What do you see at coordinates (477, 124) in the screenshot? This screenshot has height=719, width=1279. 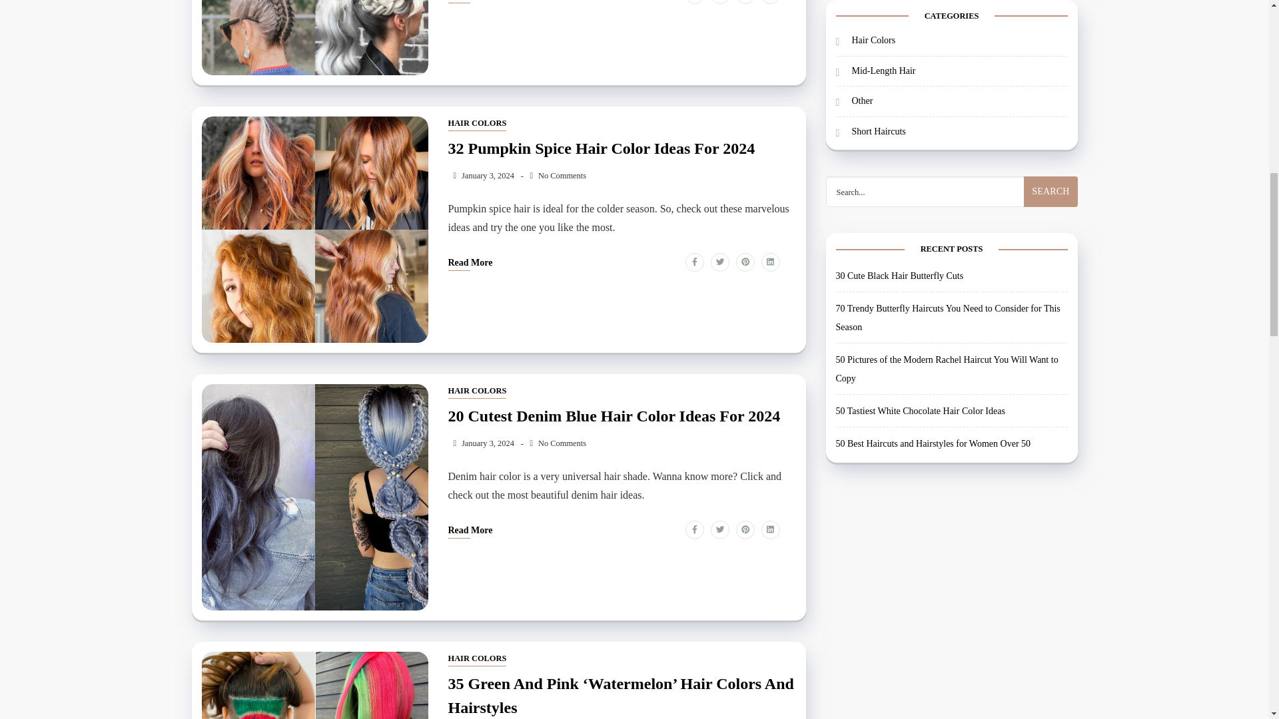 I see `HAIR COLORS` at bounding box center [477, 124].